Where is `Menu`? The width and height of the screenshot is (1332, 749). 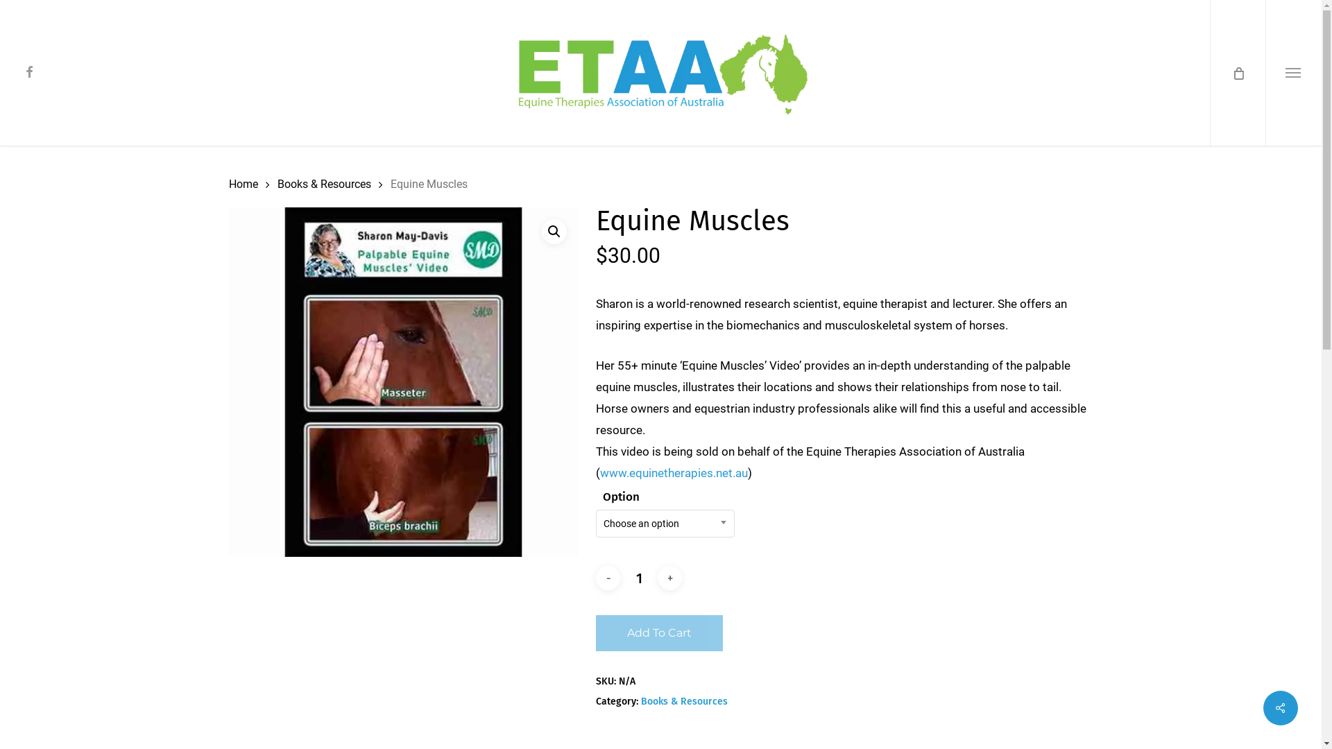 Menu is located at coordinates (1293, 73).